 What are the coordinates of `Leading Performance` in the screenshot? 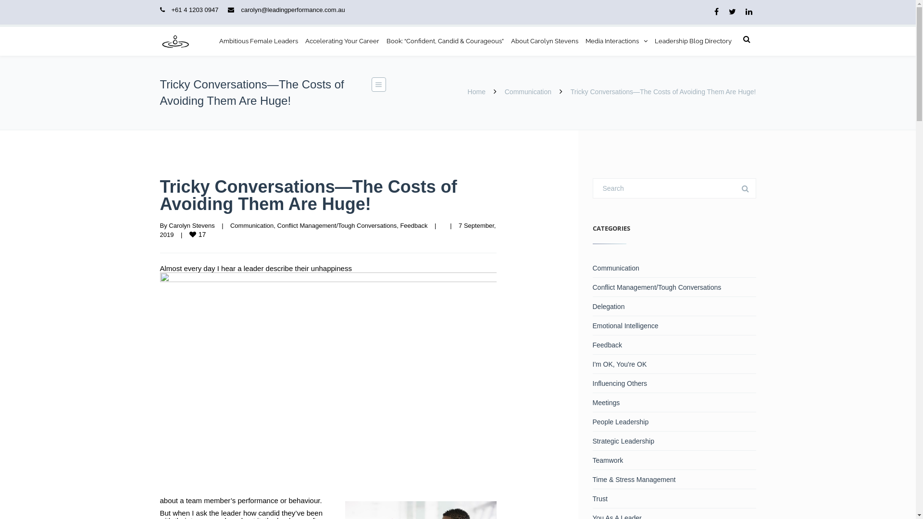 It's located at (175, 41).